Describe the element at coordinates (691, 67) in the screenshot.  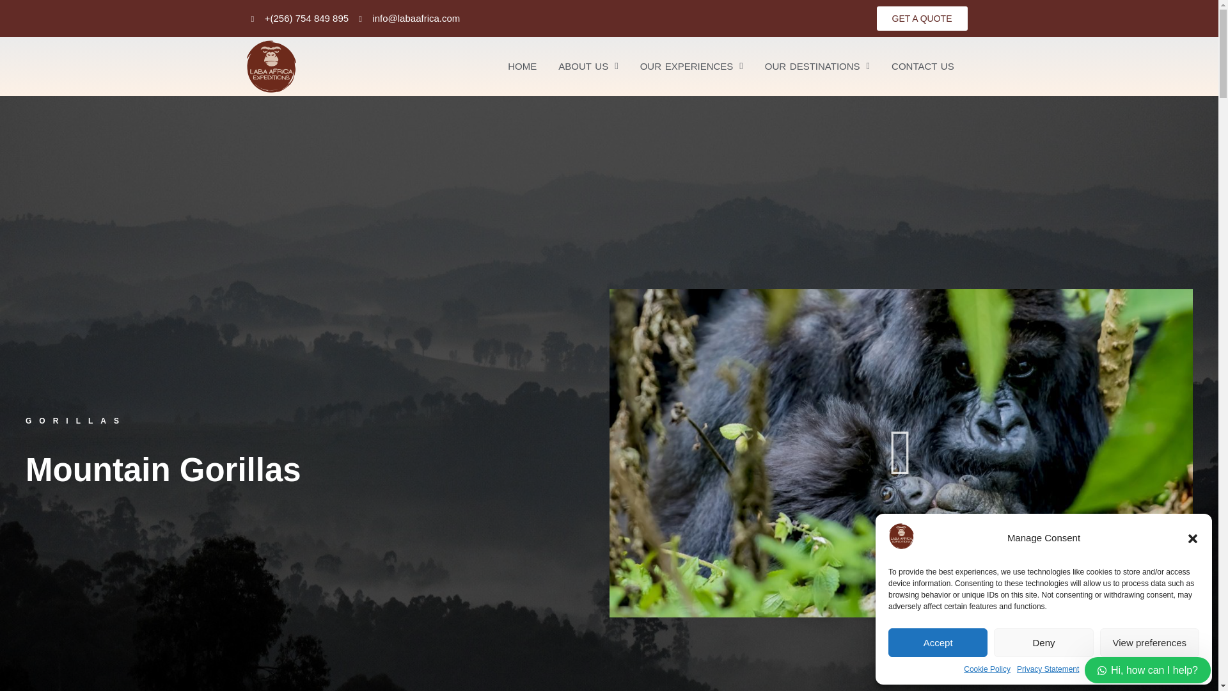
I see `OUR EXPERIENCES` at that location.